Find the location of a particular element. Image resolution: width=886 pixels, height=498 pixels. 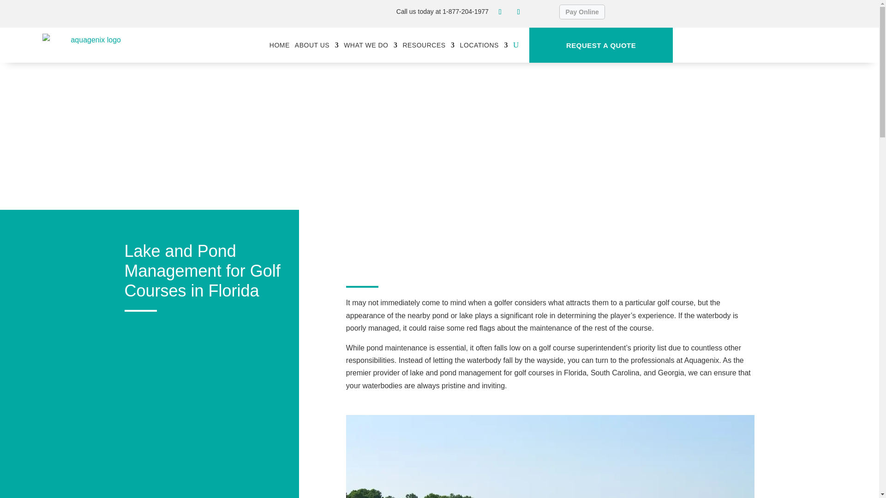

Follow on Facebook is located at coordinates (500, 12).